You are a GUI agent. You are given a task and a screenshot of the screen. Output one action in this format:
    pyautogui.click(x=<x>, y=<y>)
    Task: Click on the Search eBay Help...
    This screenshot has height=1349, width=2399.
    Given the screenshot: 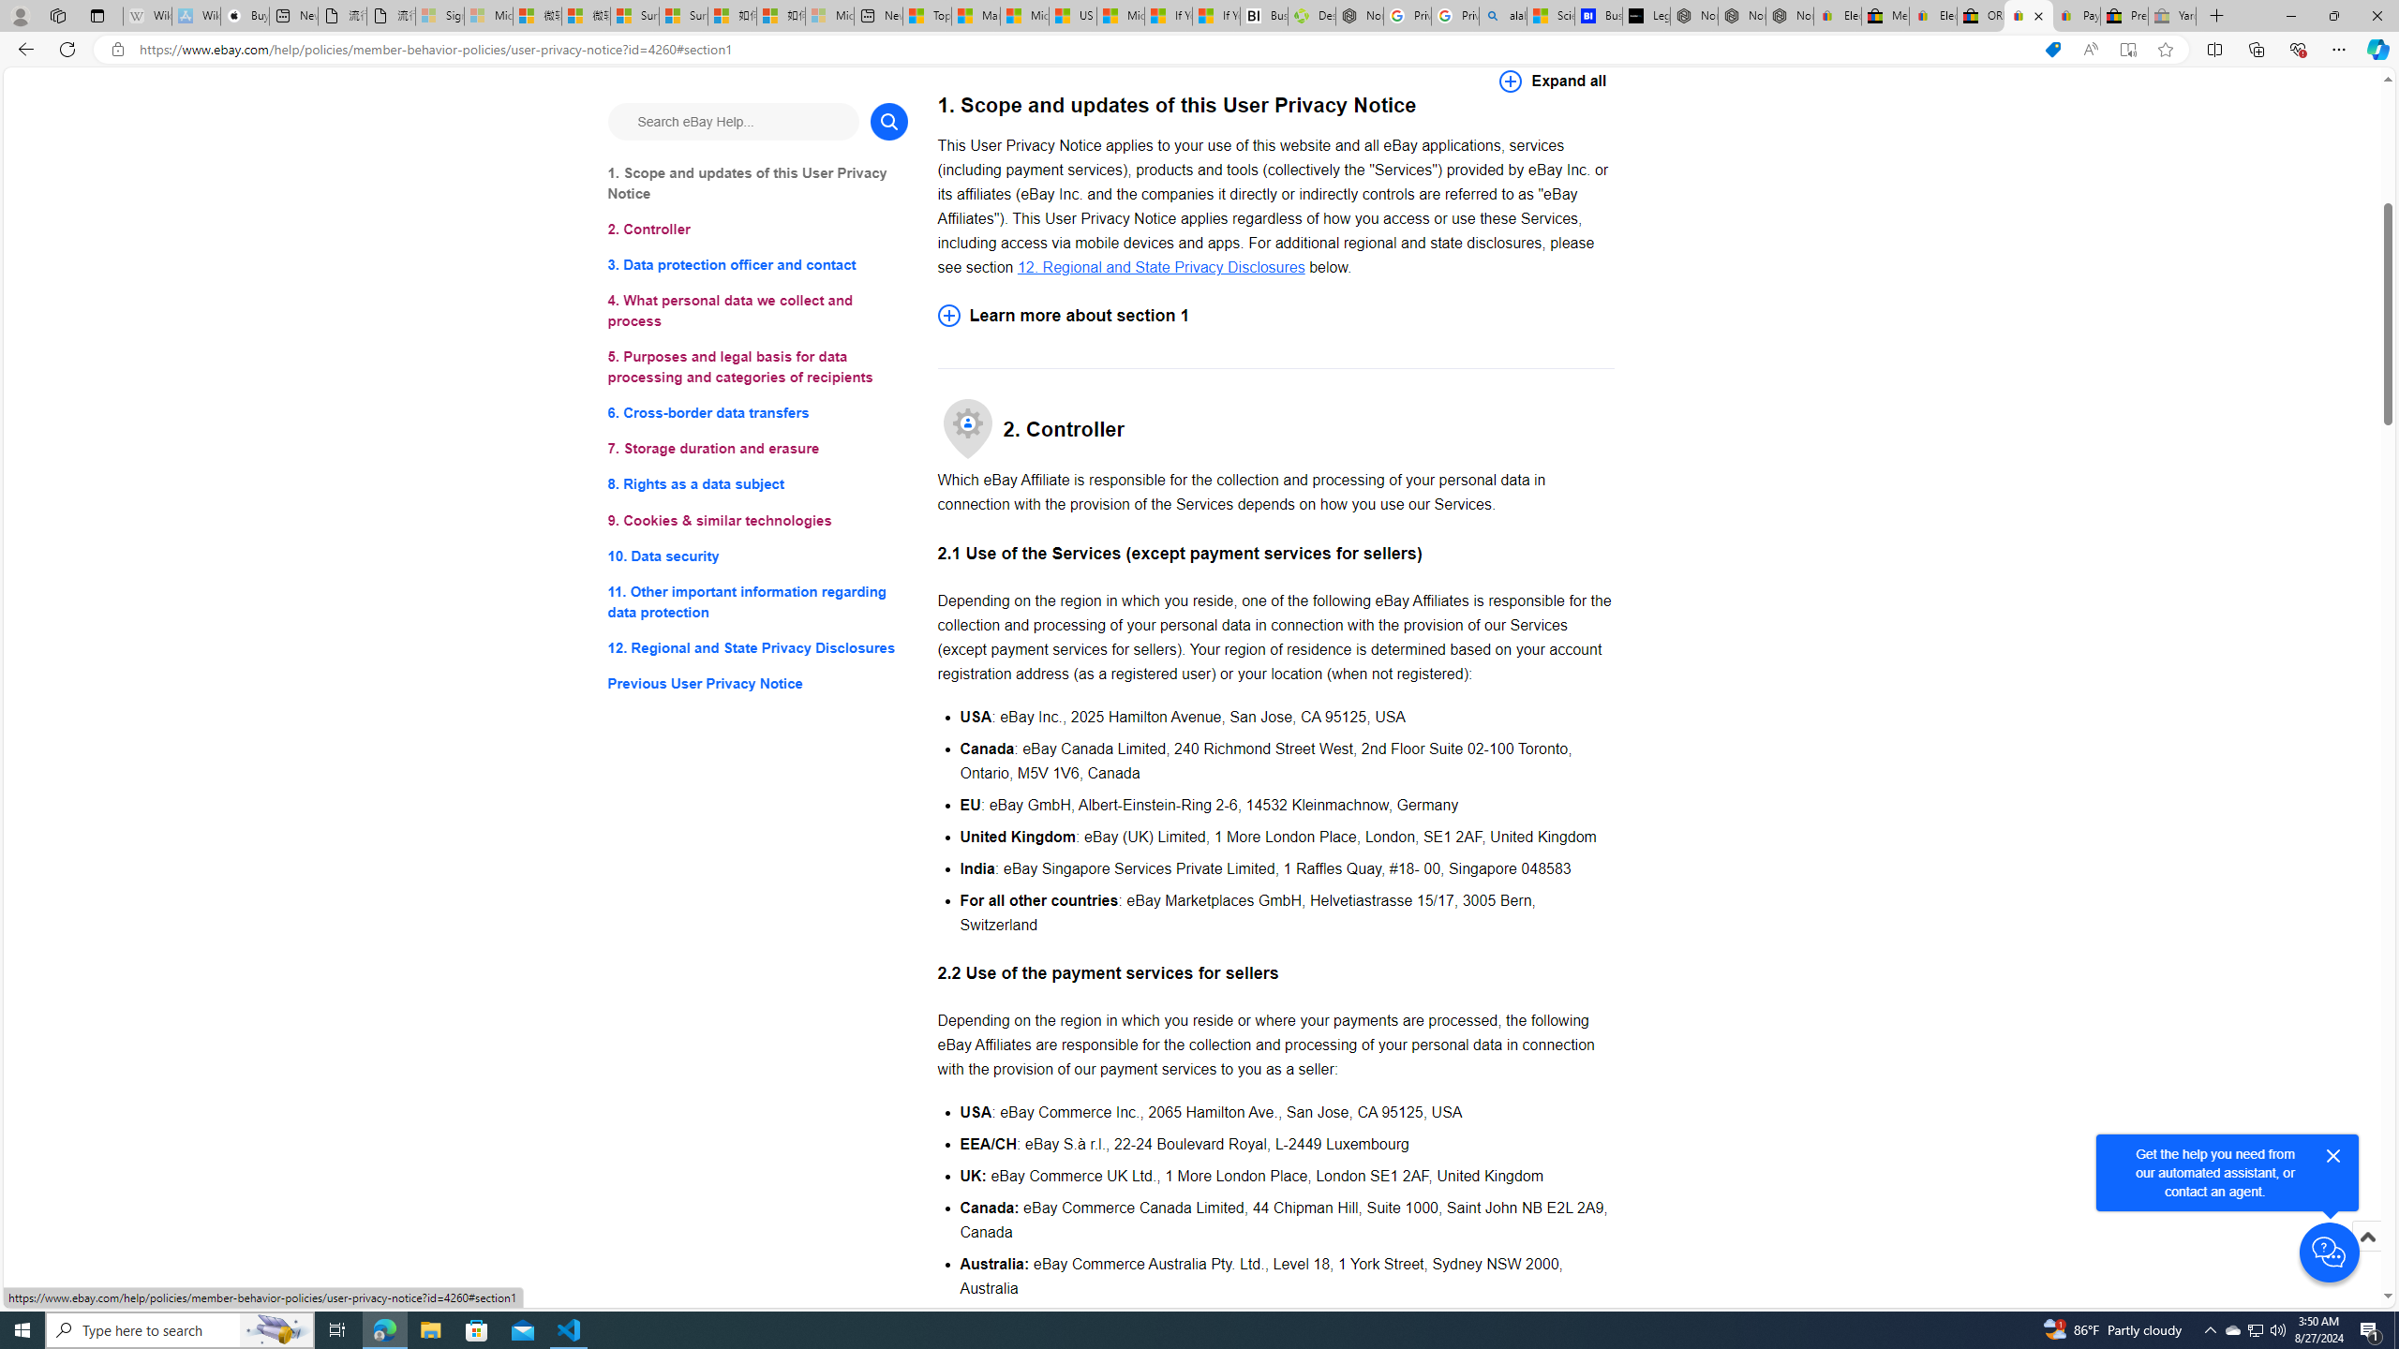 What is the action you would take?
    pyautogui.click(x=733, y=121)
    